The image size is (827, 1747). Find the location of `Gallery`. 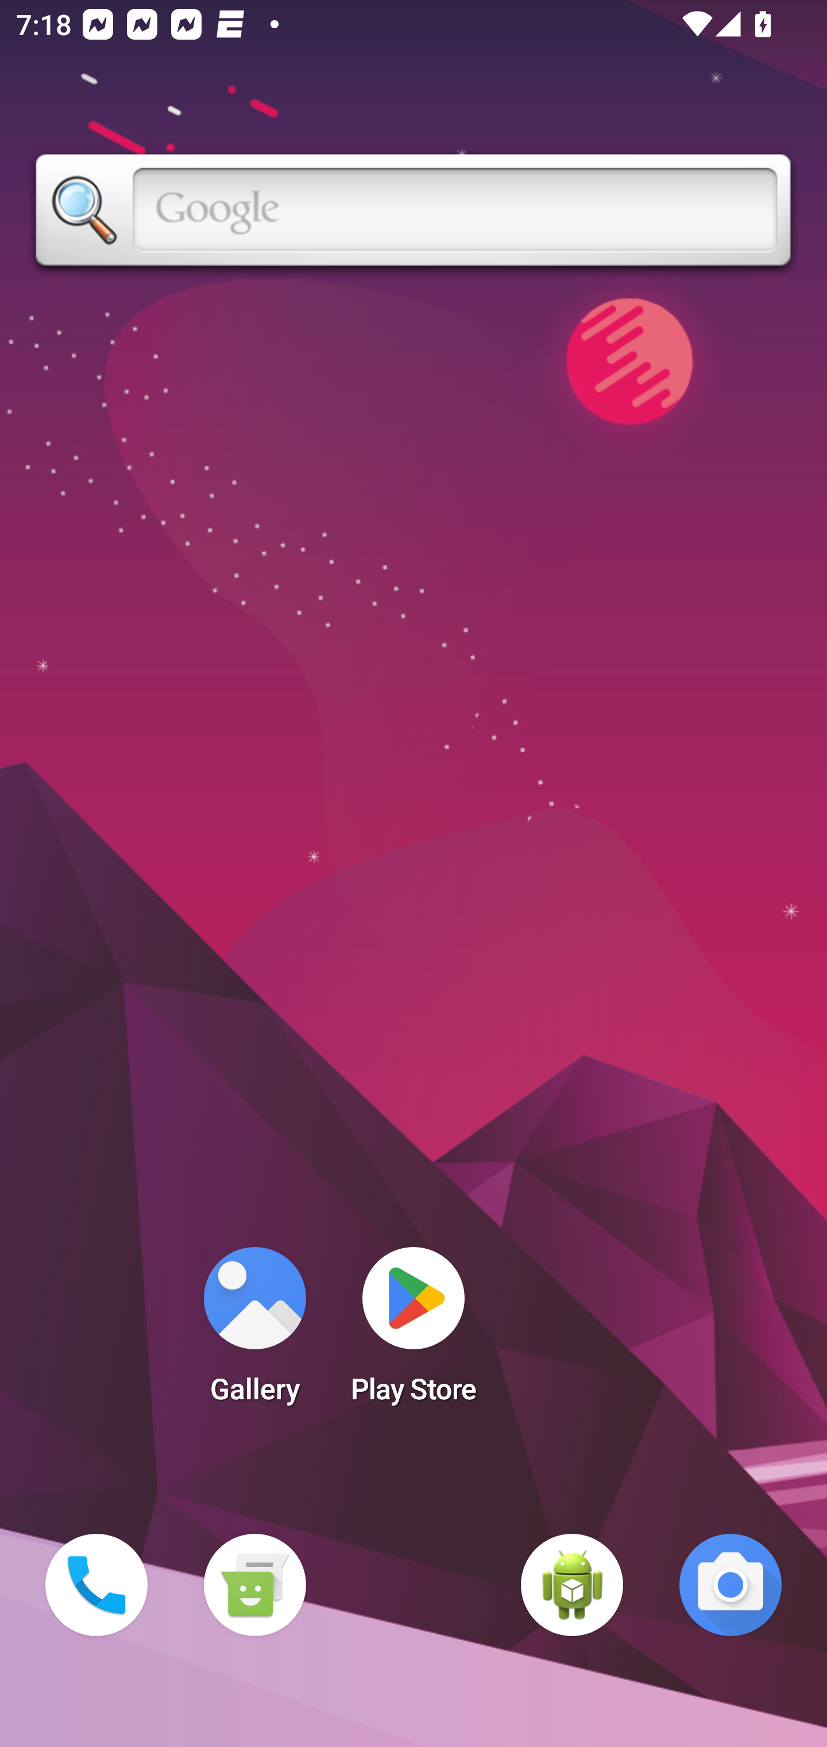

Gallery is located at coordinates (254, 1332).